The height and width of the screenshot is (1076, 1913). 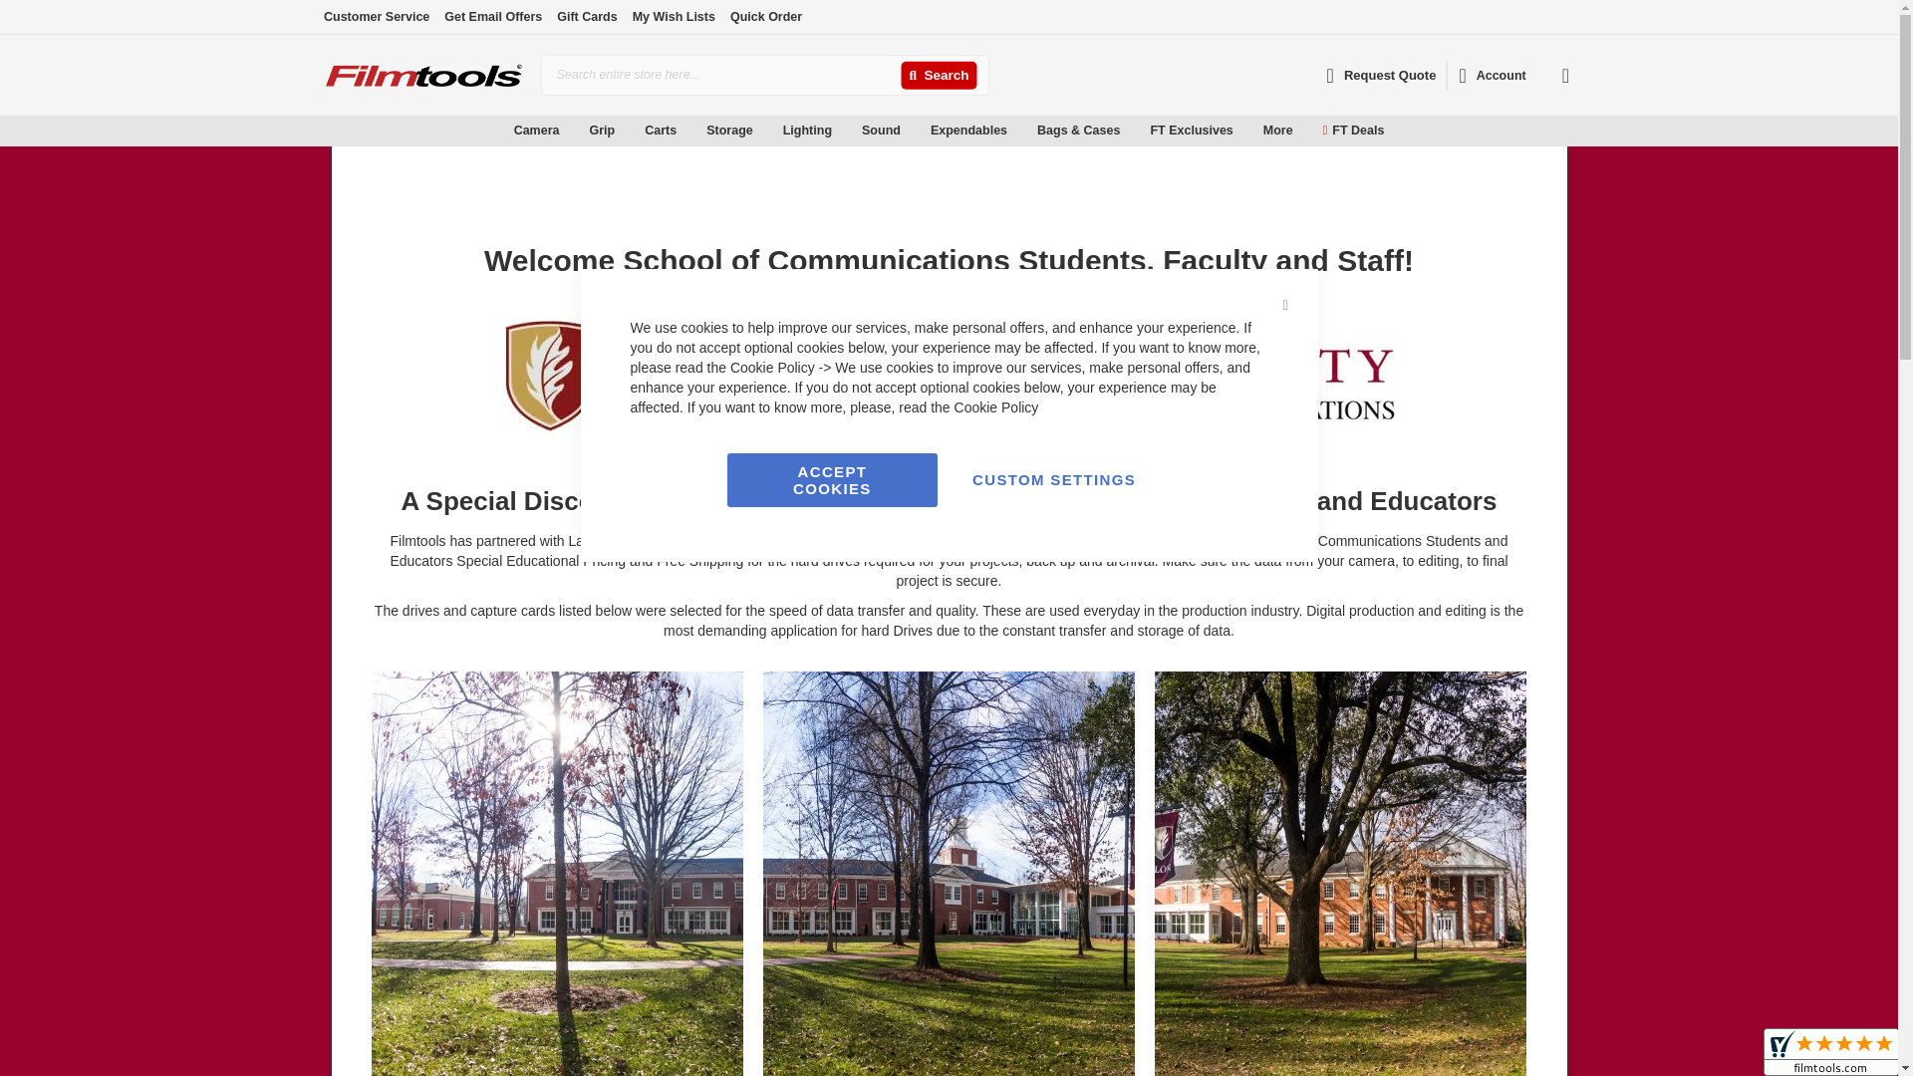 I want to click on Search, so click(x=939, y=76).